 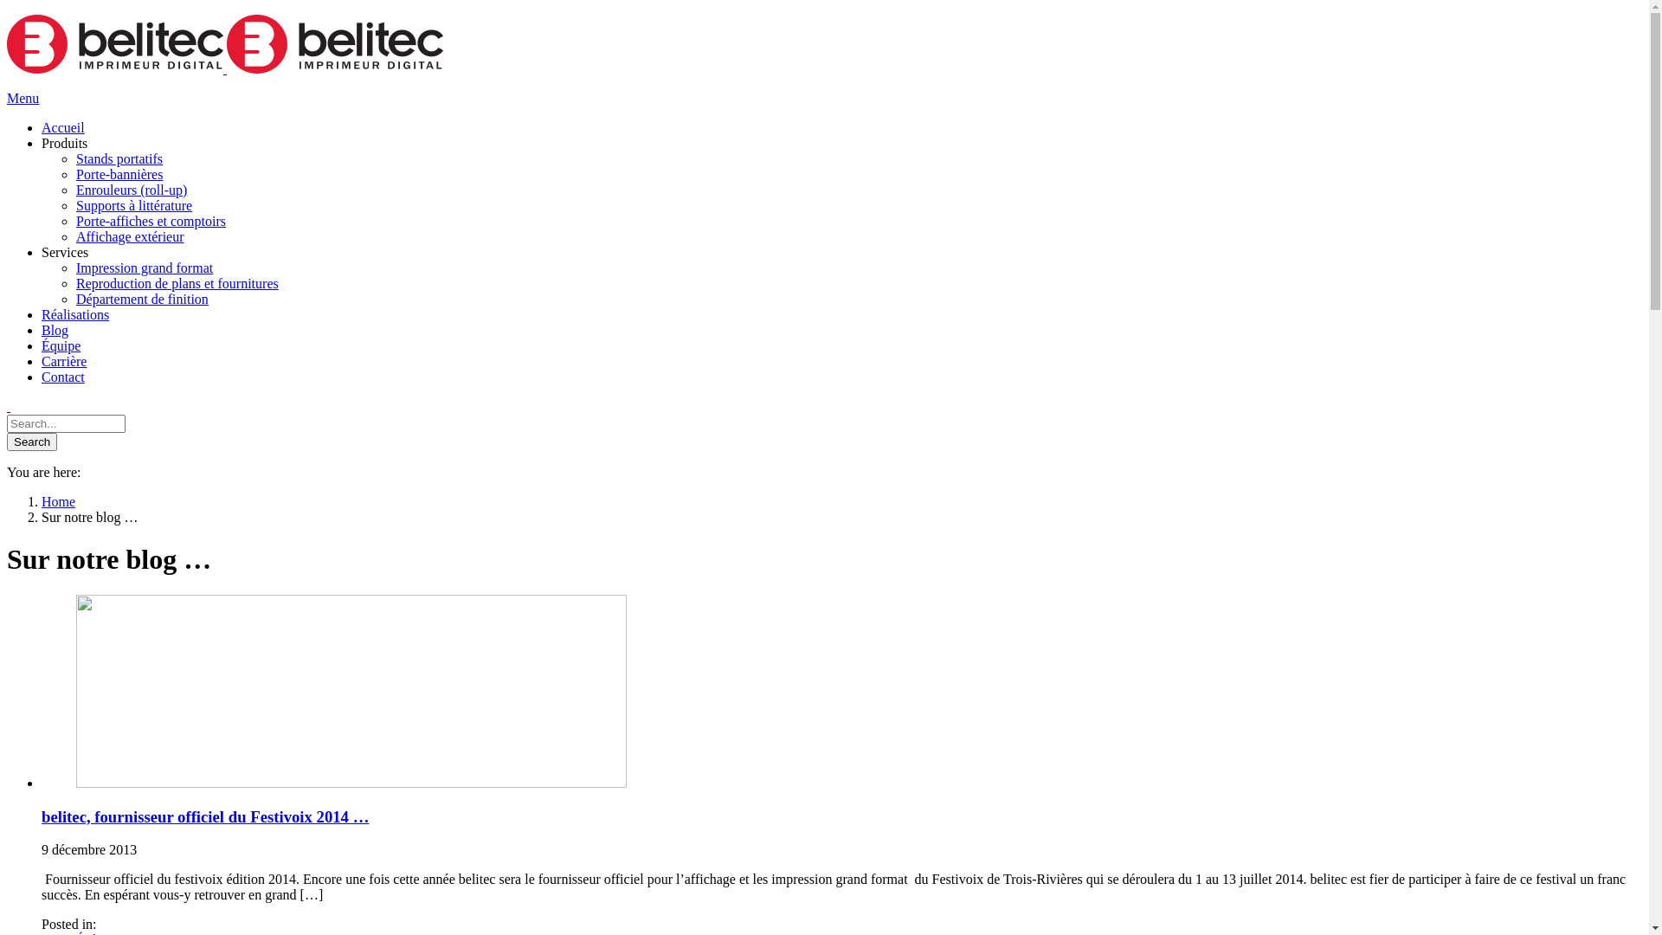 What do you see at coordinates (841, 331) in the screenshot?
I see `Blog` at bounding box center [841, 331].